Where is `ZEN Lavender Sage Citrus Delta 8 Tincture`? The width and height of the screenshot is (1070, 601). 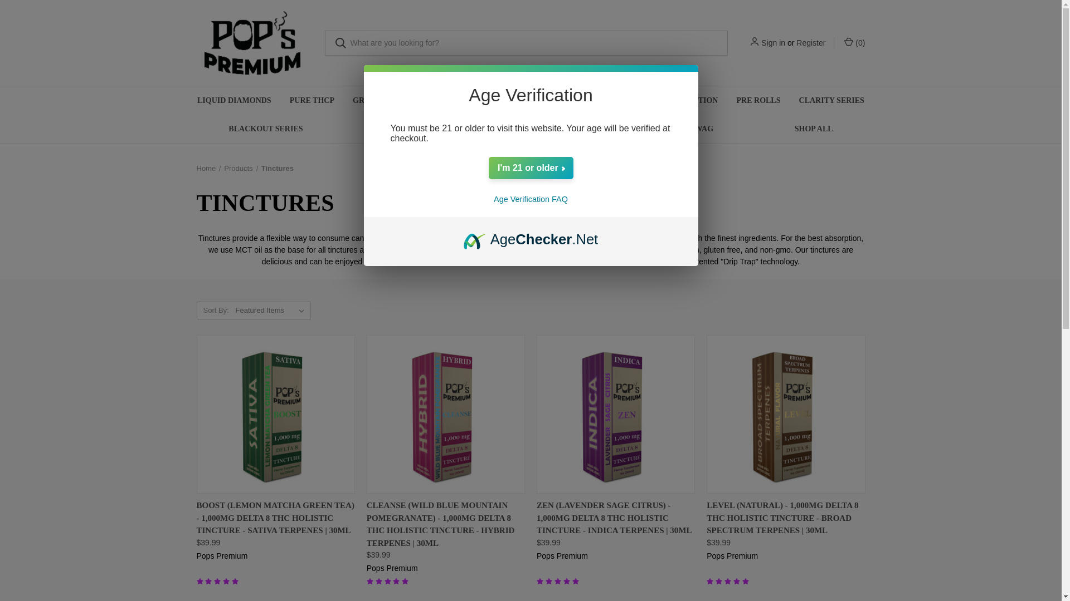 ZEN Lavender Sage Citrus Delta 8 Tincture is located at coordinates (615, 414).